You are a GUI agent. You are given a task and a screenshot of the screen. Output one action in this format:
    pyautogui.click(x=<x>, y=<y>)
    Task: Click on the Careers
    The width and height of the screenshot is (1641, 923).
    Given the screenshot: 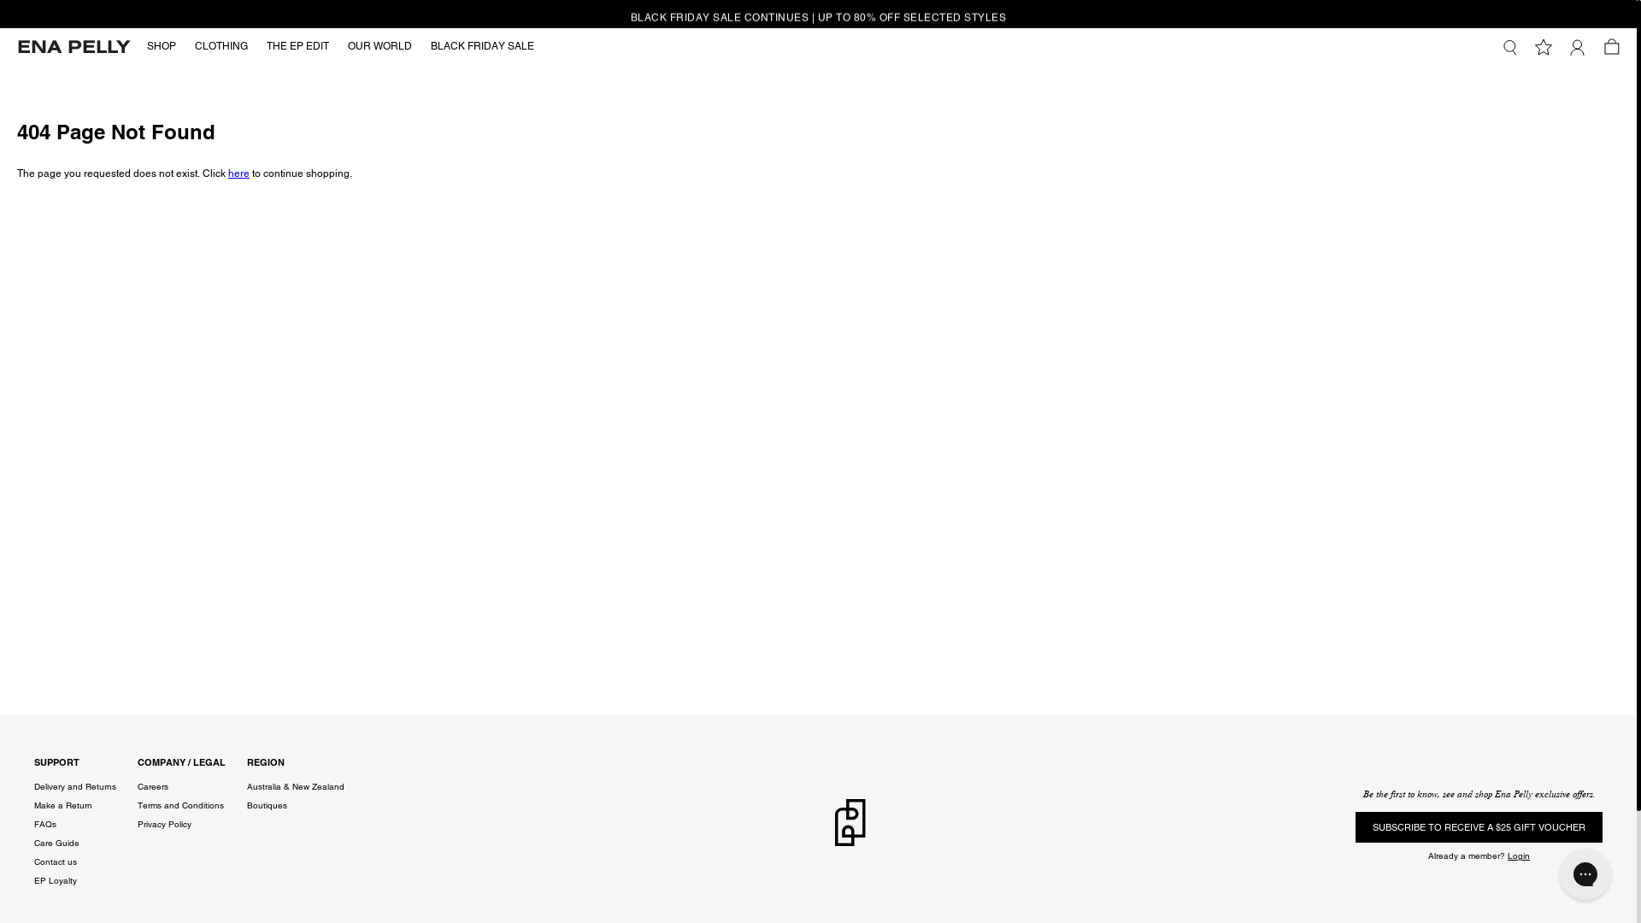 What is the action you would take?
    pyautogui.click(x=153, y=787)
    